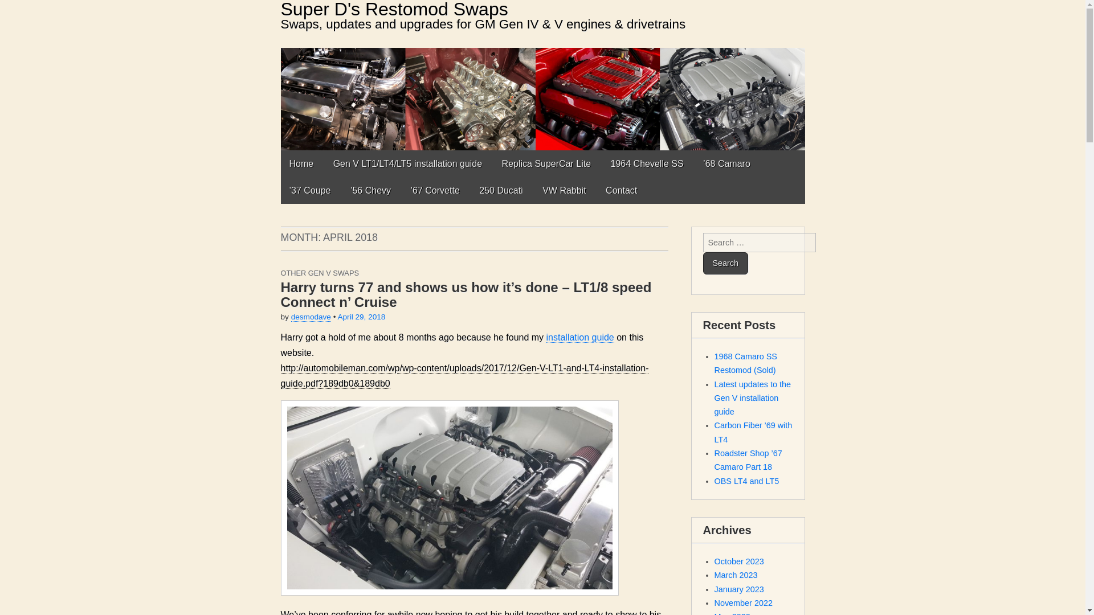  What do you see at coordinates (580, 337) in the screenshot?
I see `installation guide` at bounding box center [580, 337].